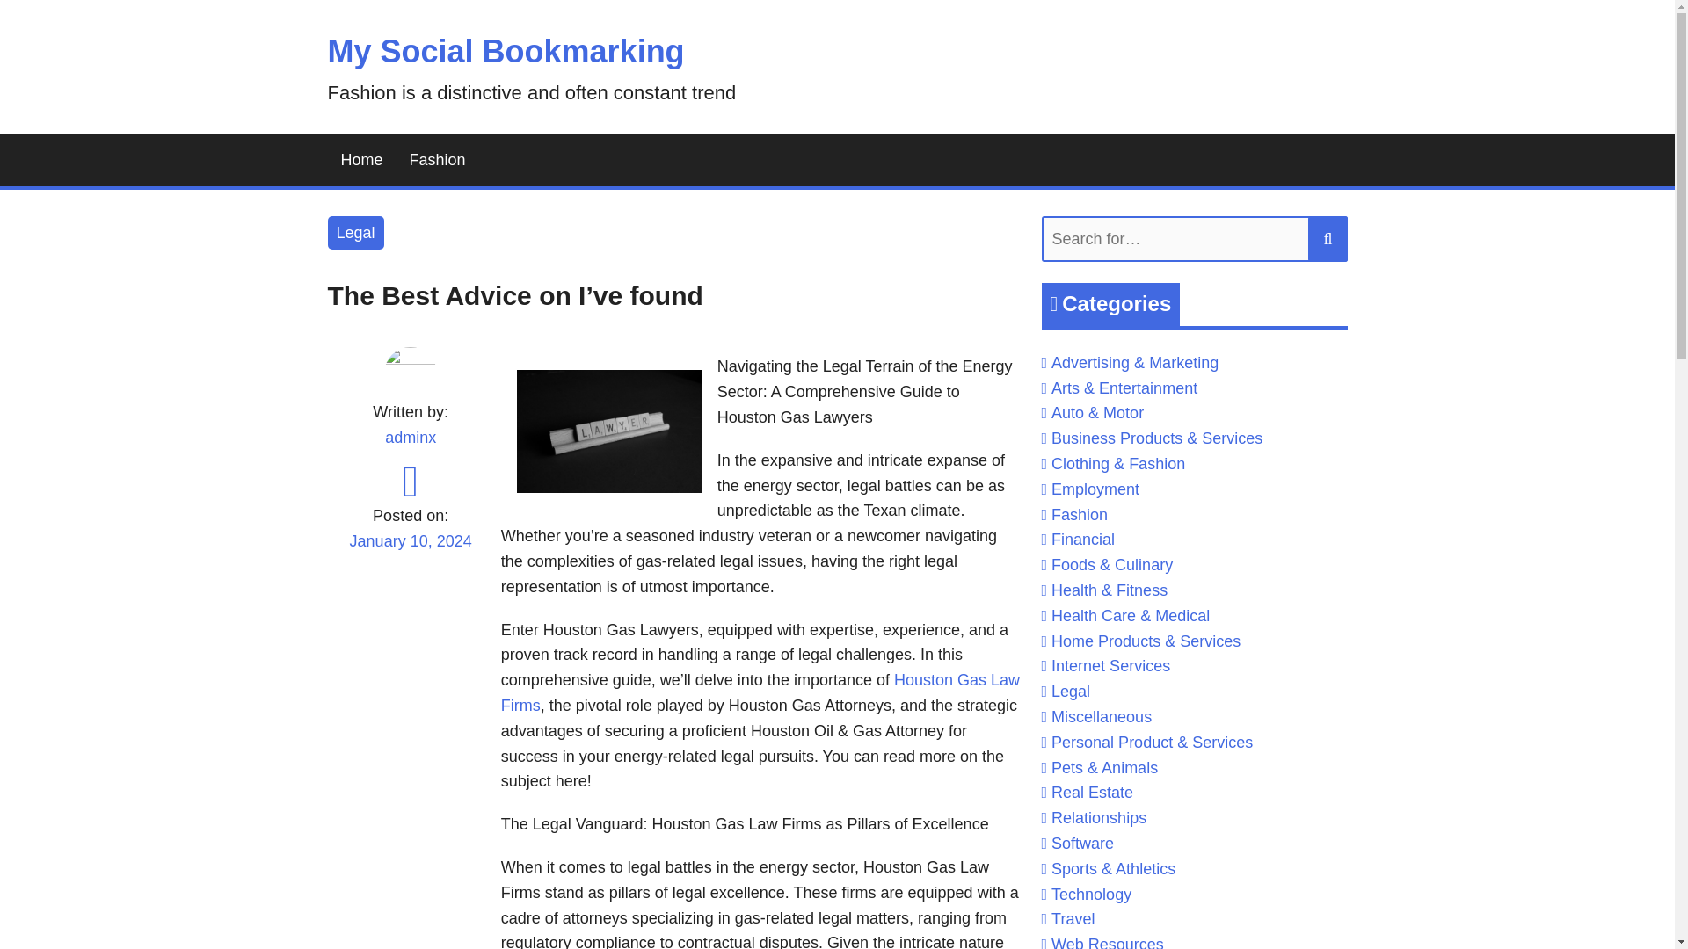  What do you see at coordinates (1080, 515) in the screenshot?
I see `Fashion` at bounding box center [1080, 515].